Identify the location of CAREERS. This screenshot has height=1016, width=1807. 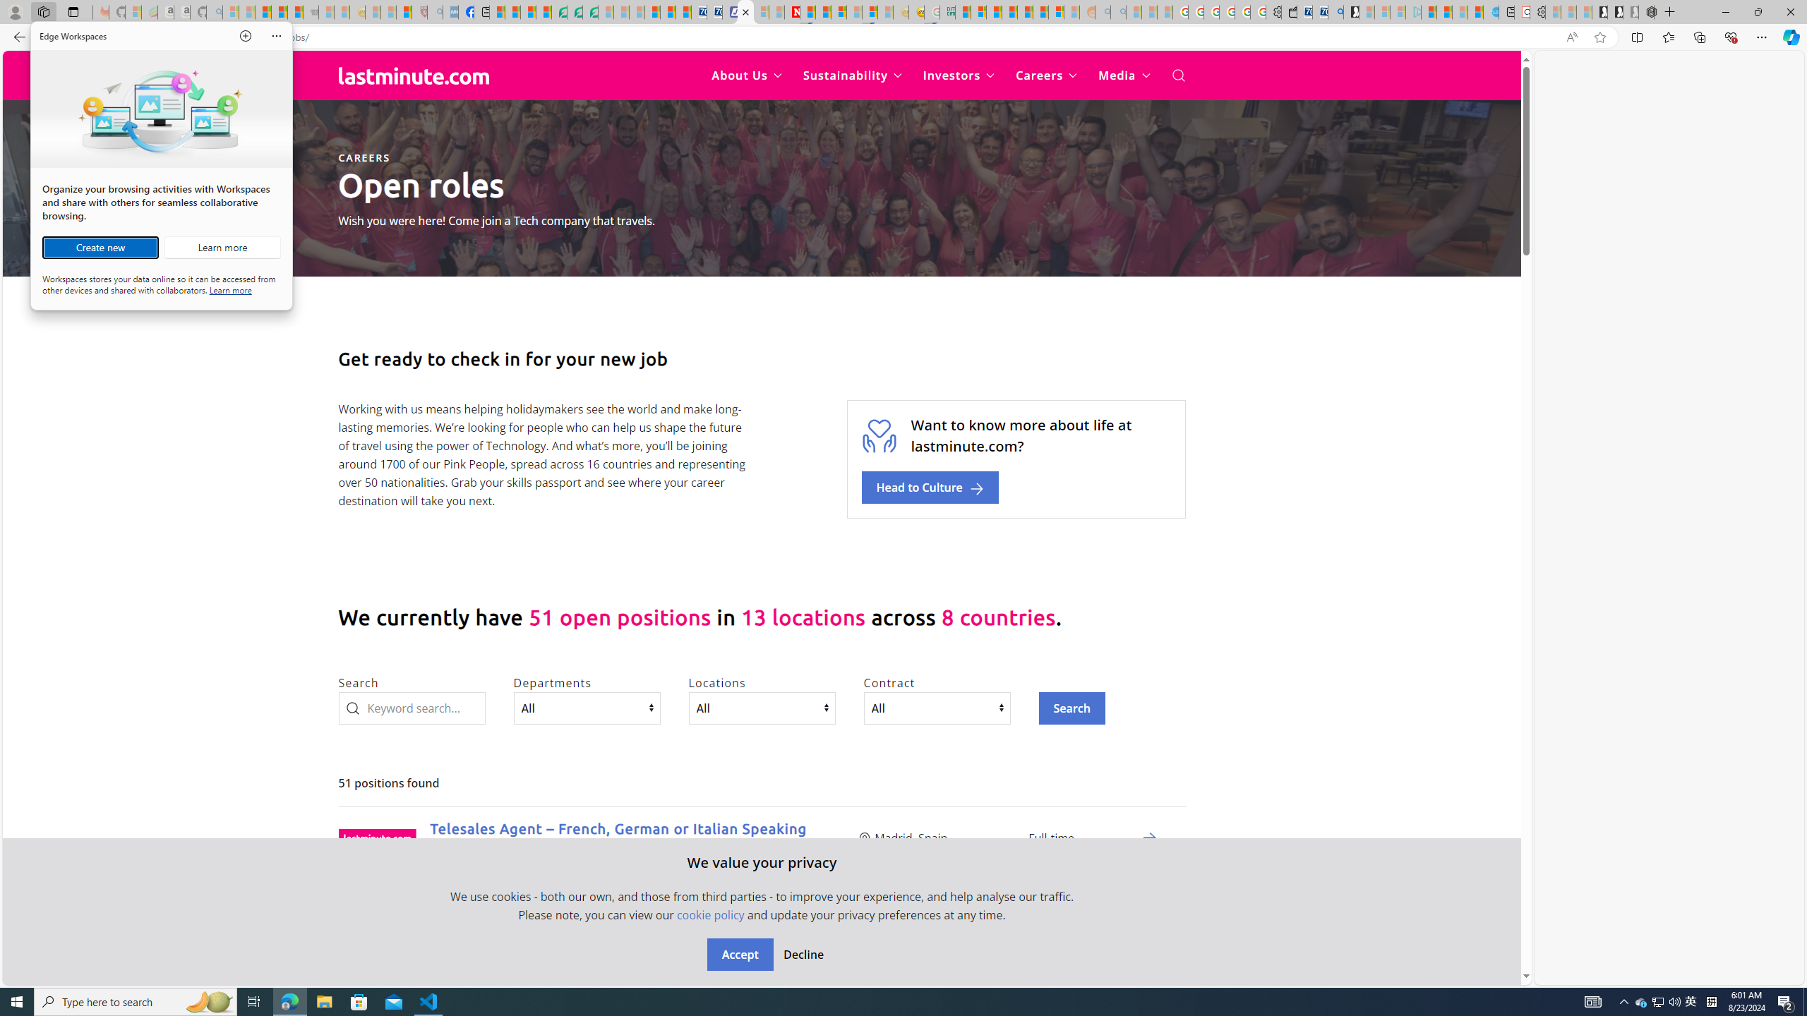
(364, 157).